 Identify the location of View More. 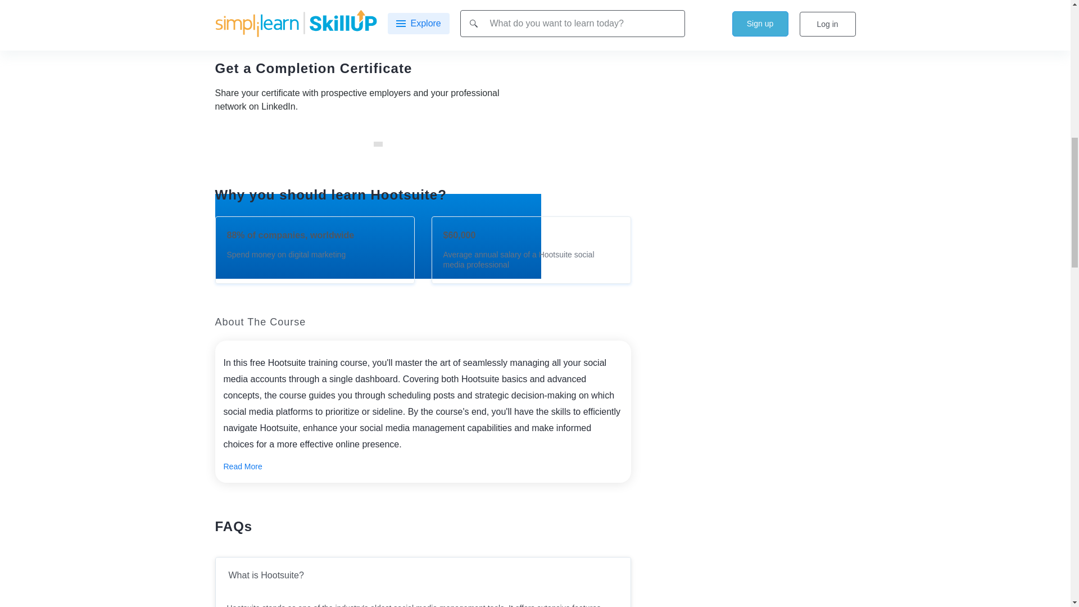
(423, 26).